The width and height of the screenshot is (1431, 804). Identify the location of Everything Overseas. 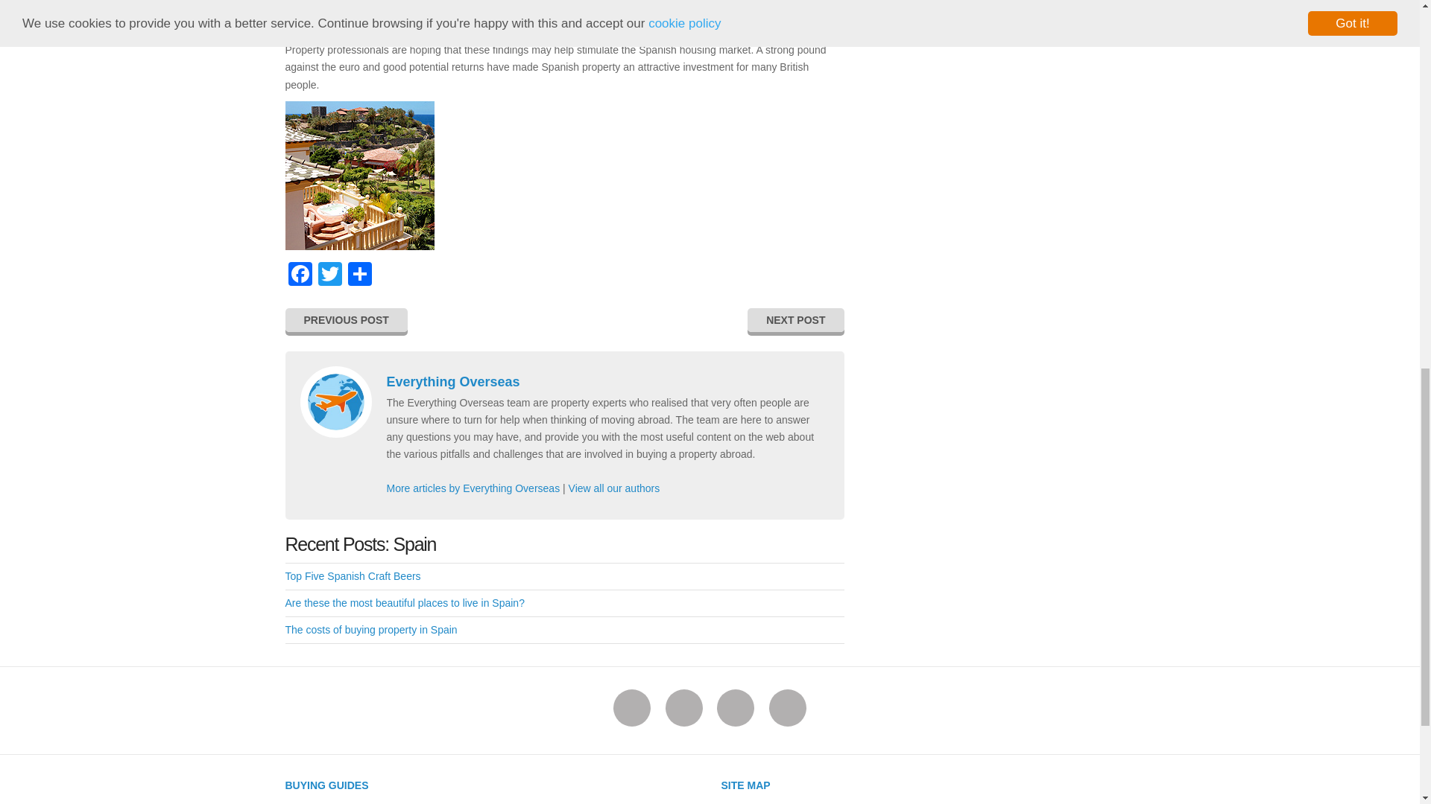
(452, 381).